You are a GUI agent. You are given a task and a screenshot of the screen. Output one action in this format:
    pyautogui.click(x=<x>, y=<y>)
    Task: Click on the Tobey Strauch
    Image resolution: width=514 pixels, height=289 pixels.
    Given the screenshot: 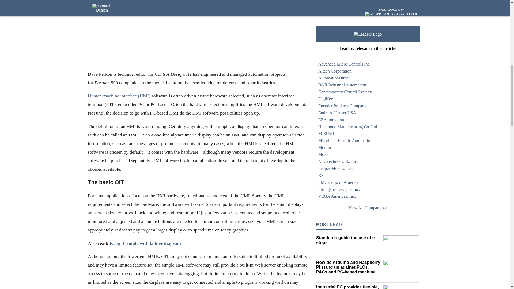 What is the action you would take?
    pyautogui.click(x=328, y=15)
    